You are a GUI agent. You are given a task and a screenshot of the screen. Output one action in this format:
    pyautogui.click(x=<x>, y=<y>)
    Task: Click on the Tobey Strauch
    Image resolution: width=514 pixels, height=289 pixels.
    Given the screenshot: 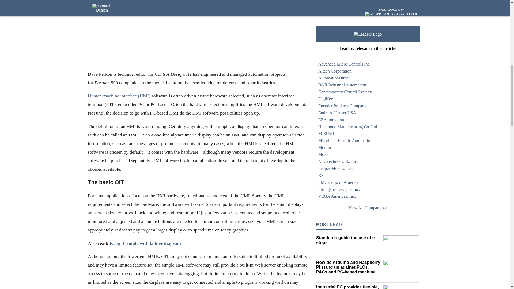 What is the action you would take?
    pyautogui.click(x=328, y=15)
    